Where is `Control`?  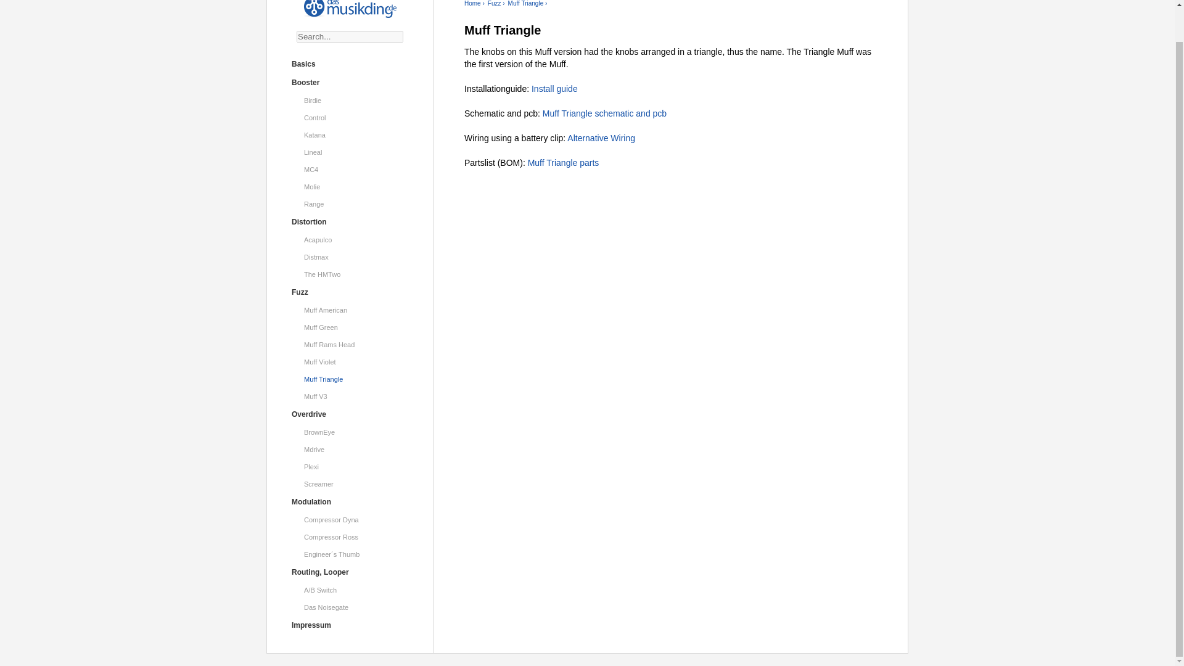 Control is located at coordinates (350, 118).